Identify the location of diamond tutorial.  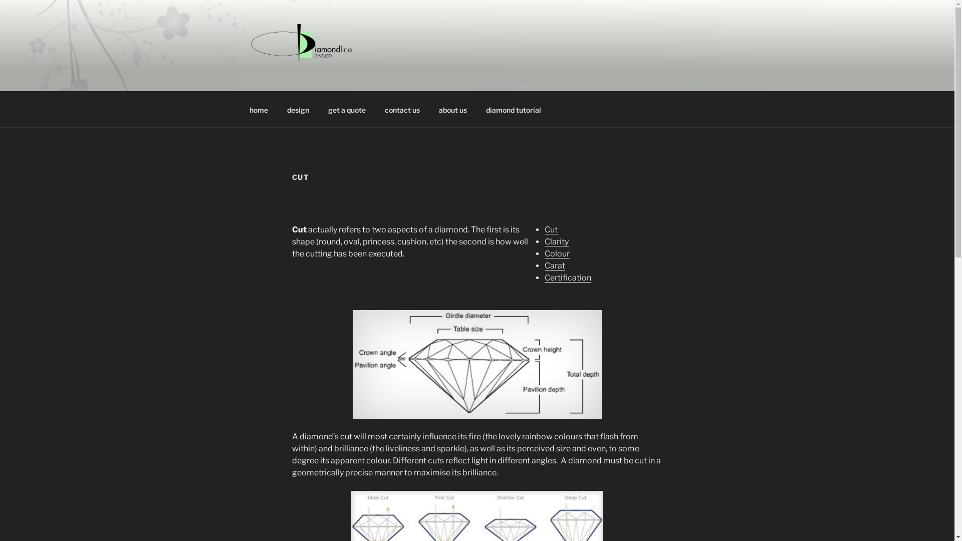
(513, 109).